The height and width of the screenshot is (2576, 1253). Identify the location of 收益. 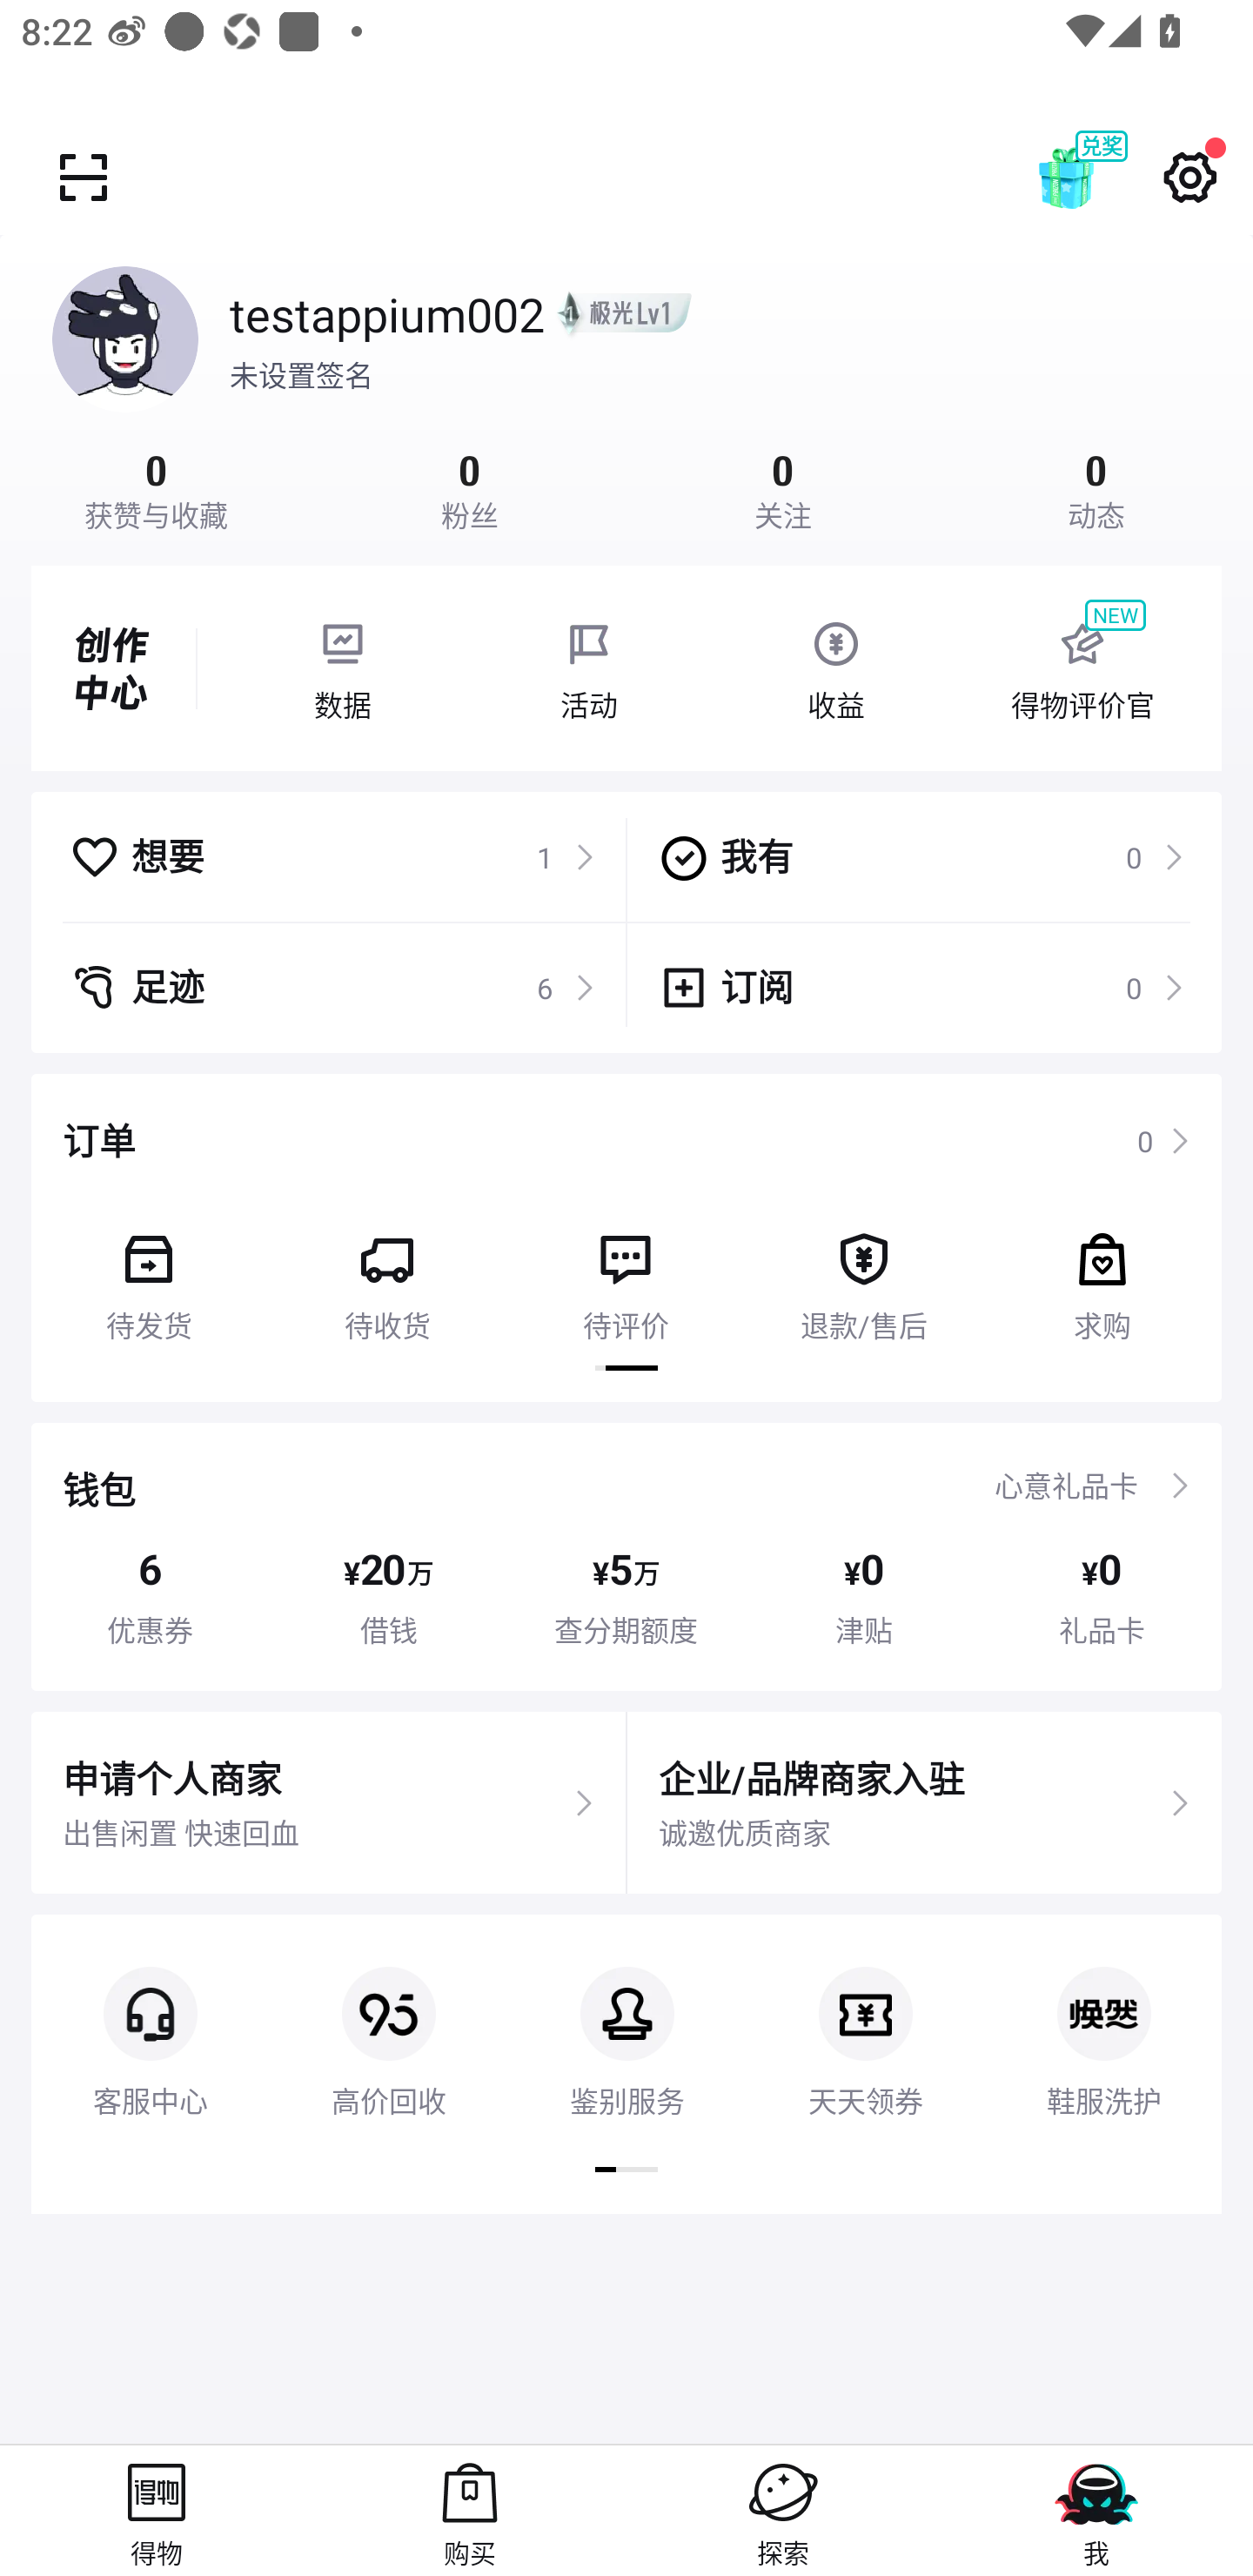
(835, 668).